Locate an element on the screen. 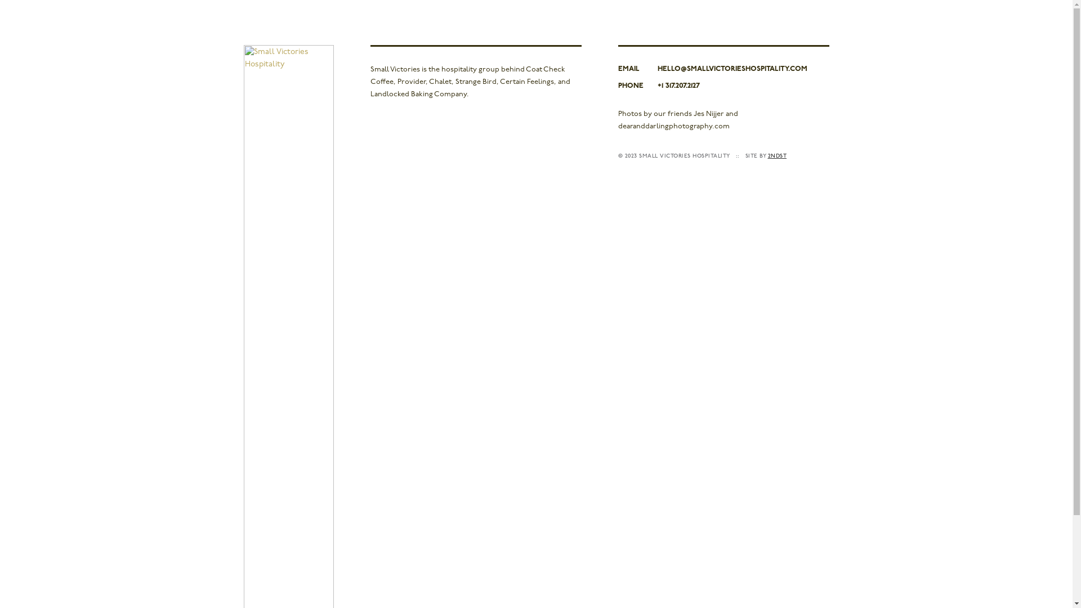 This screenshot has height=608, width=1081. +1 317.207.2127 is located at coordinates (743, 86).